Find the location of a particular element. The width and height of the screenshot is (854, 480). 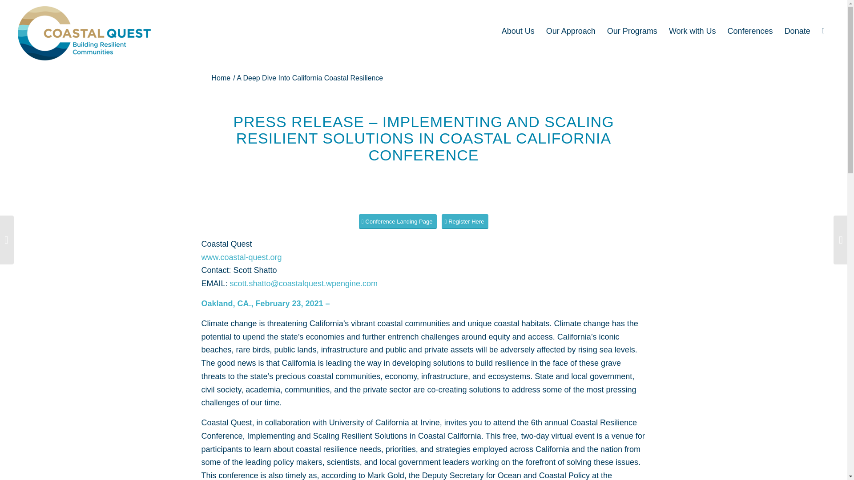

Coastal Quest is located at coordinates (221, 78).